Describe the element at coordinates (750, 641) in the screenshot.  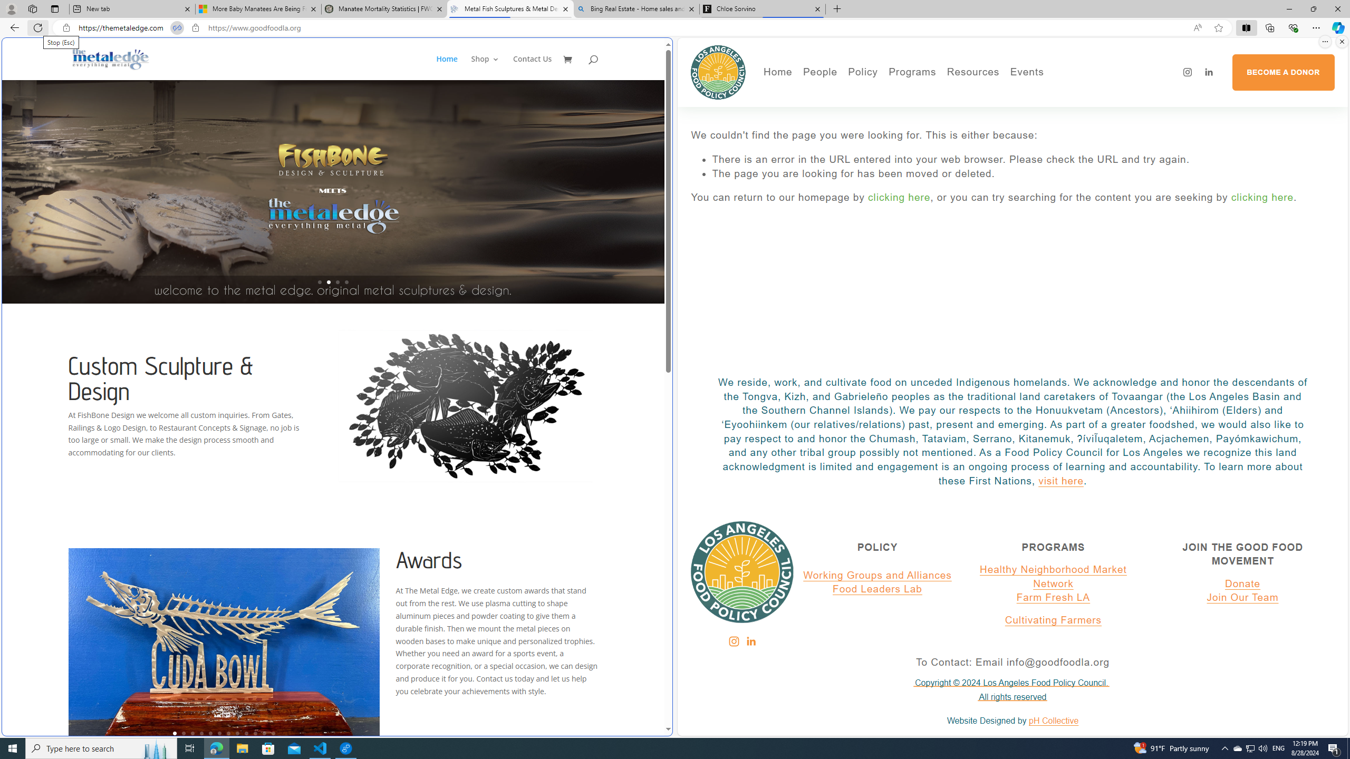
I see `LinkedIn` at that location.